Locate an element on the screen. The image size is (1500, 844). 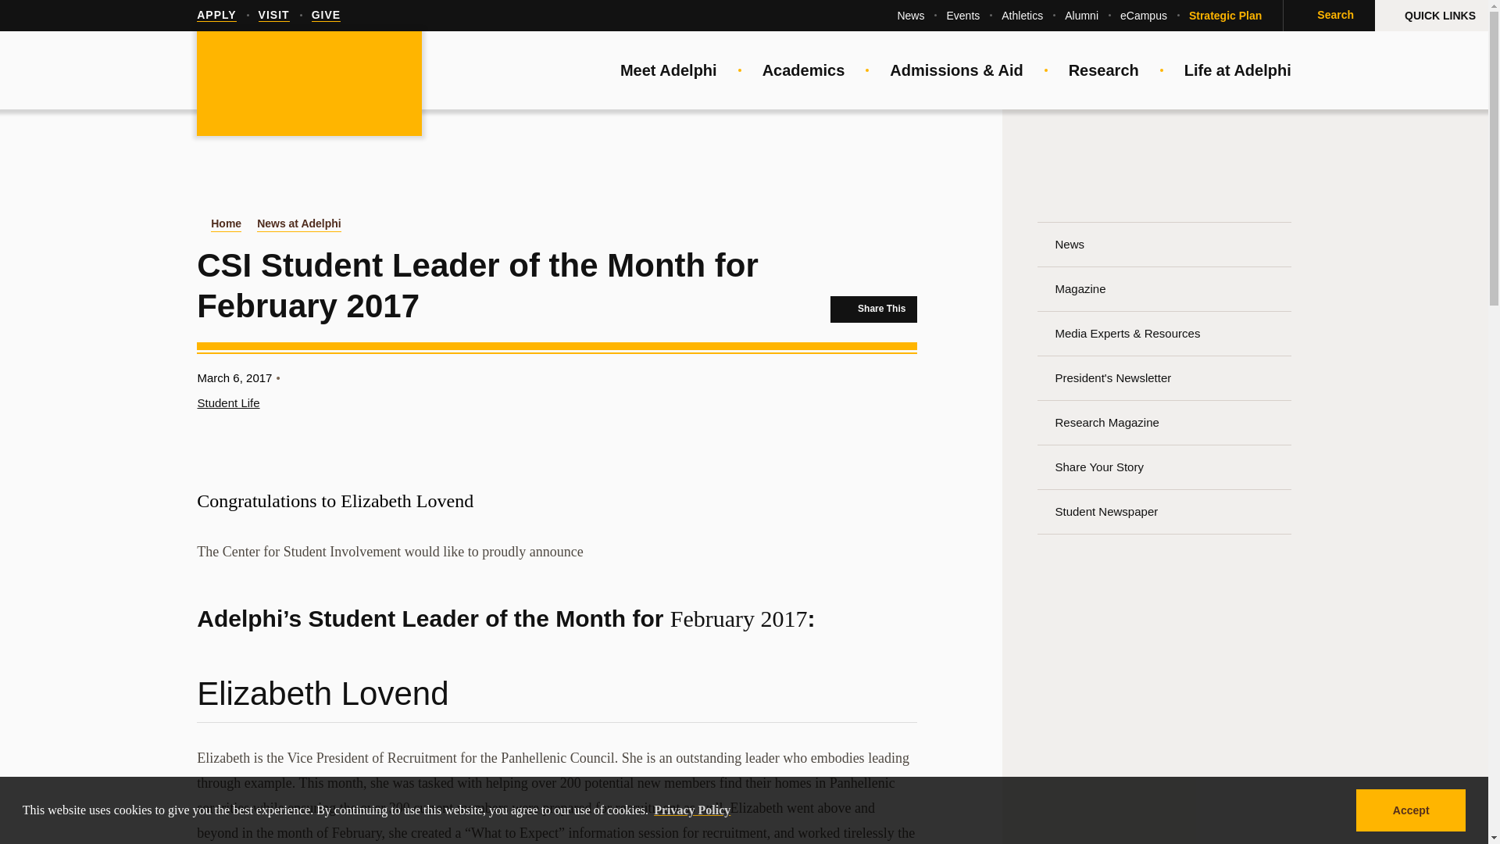
Accept is located at coordinates (1410, 810).